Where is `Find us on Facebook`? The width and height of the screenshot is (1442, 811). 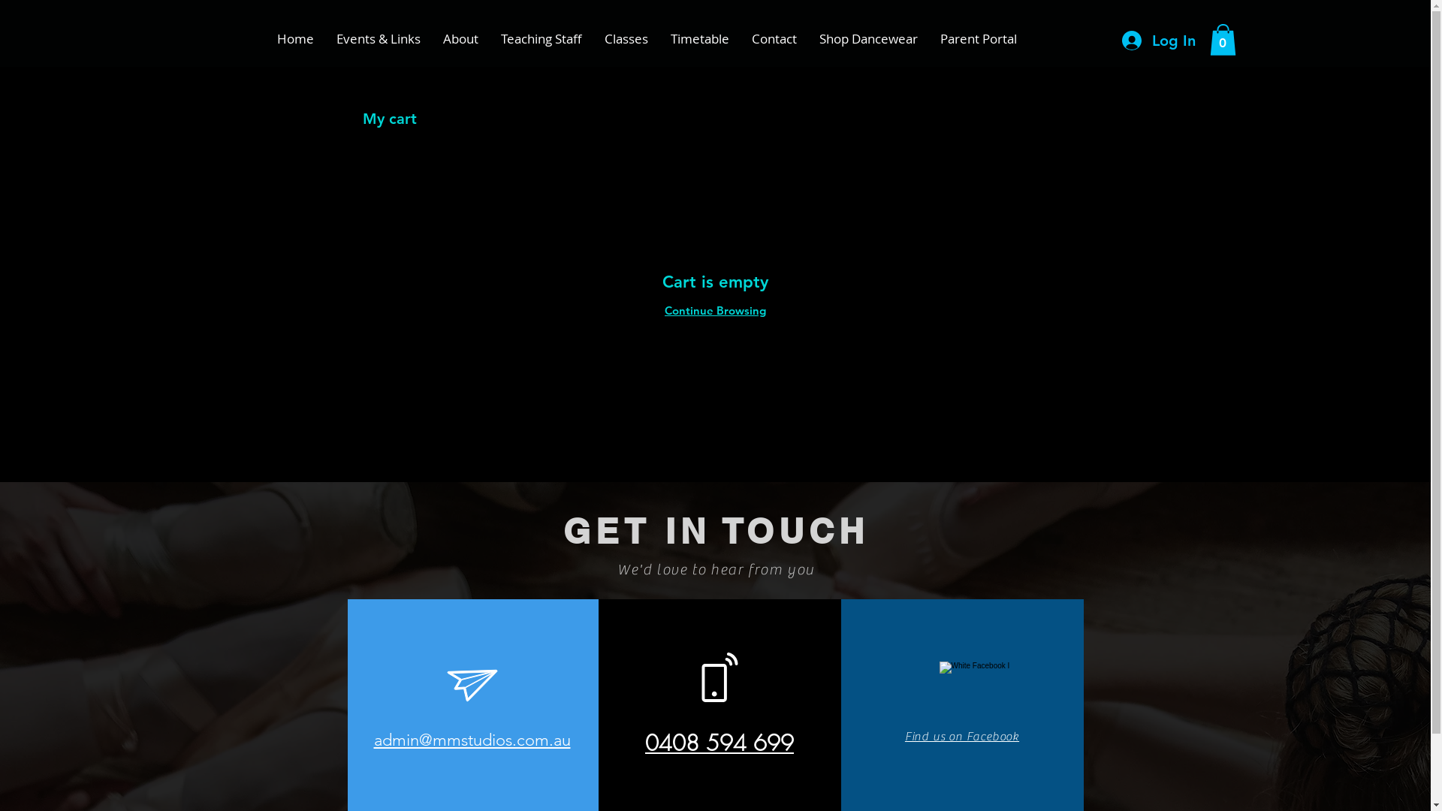
Find us on Facebook is located at coordinates (962, 736).